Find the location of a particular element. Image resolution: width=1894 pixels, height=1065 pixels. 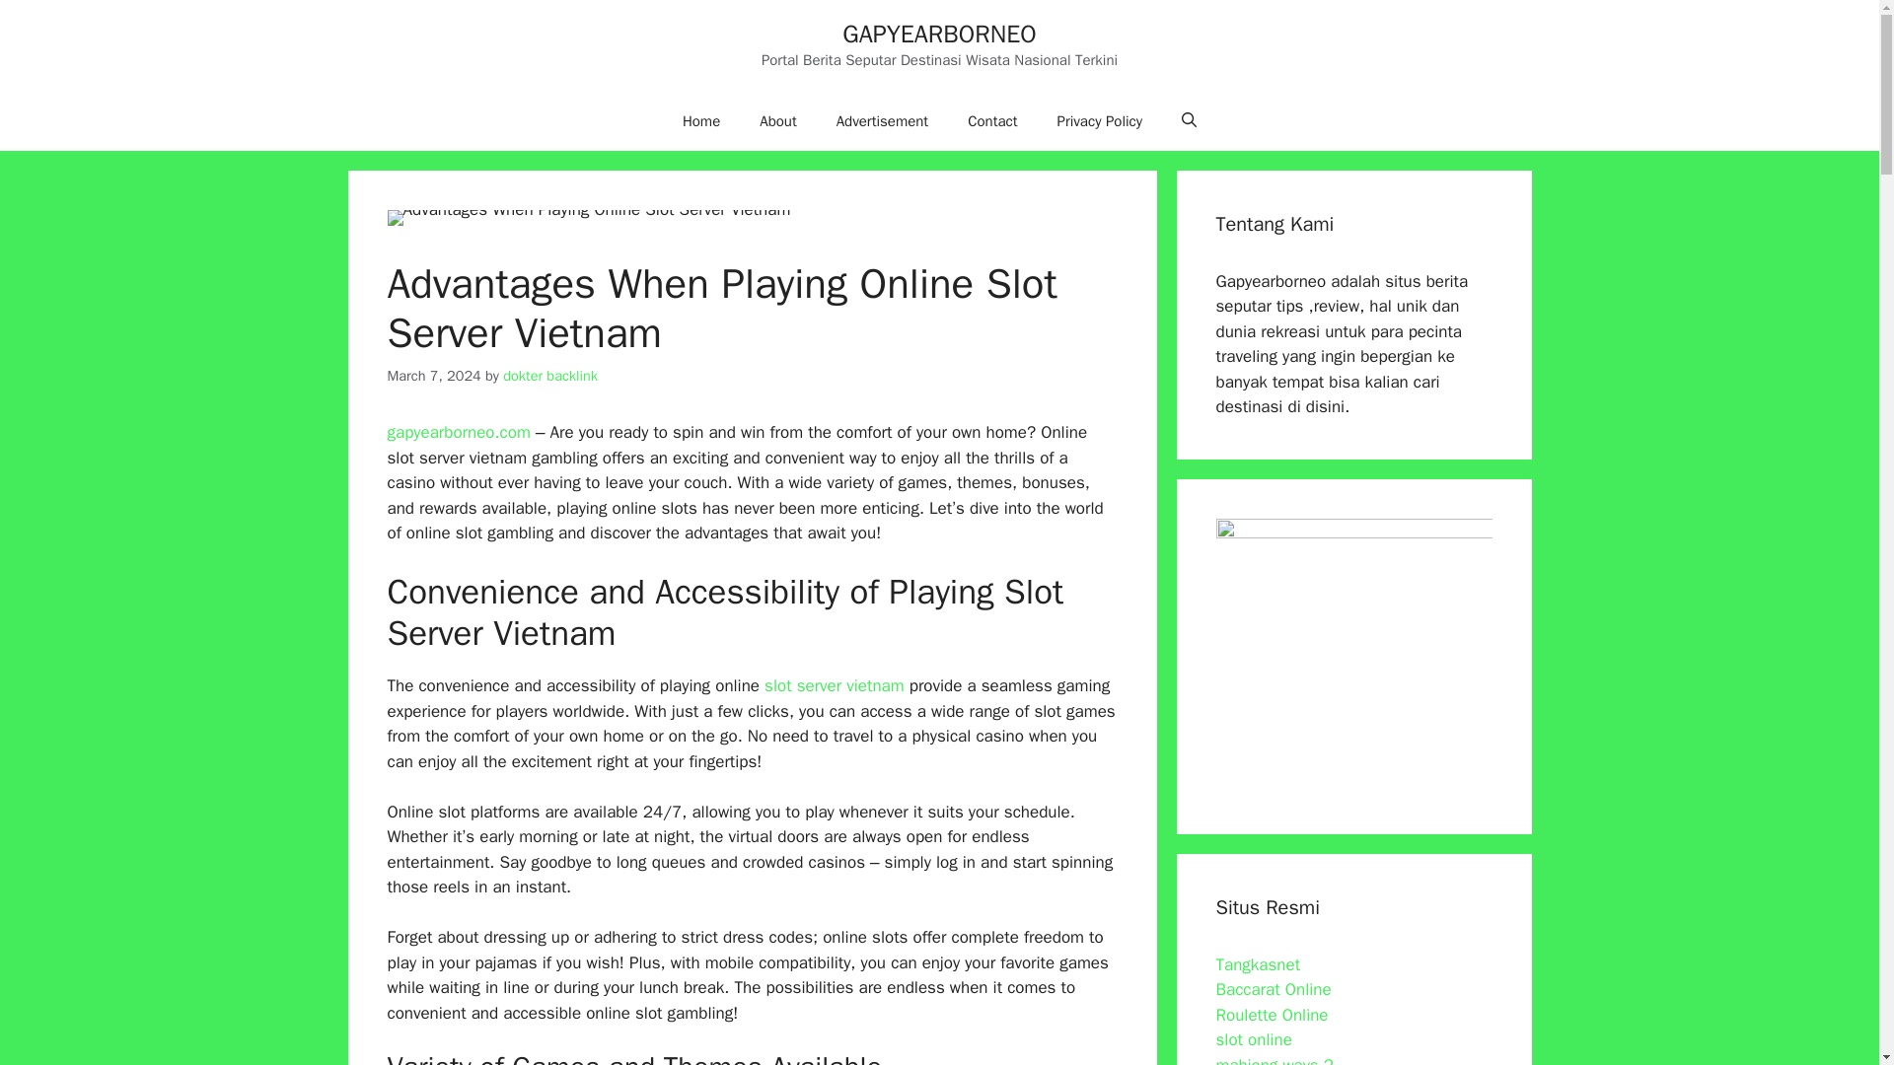

slot online is located at coordinates (1253, 1039).